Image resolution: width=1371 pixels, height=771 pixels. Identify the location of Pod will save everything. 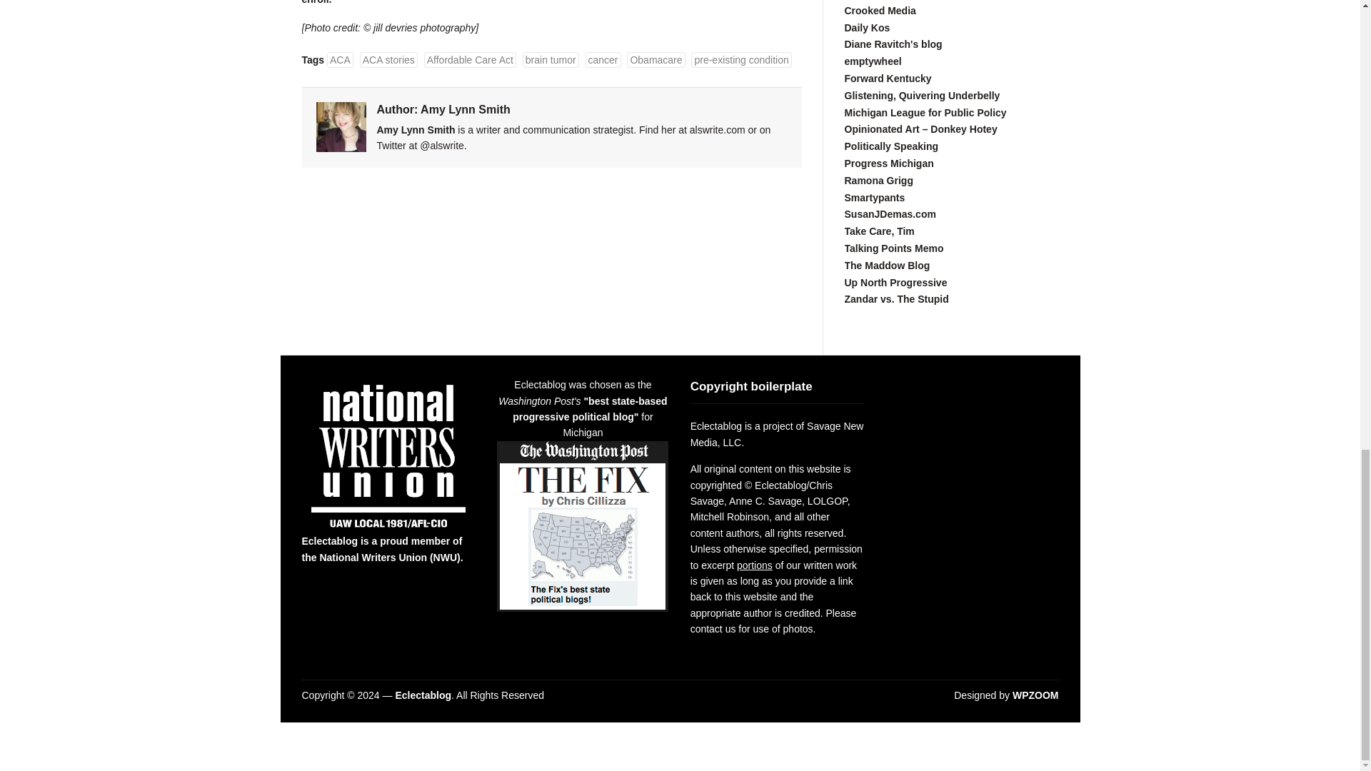
(880, 10).